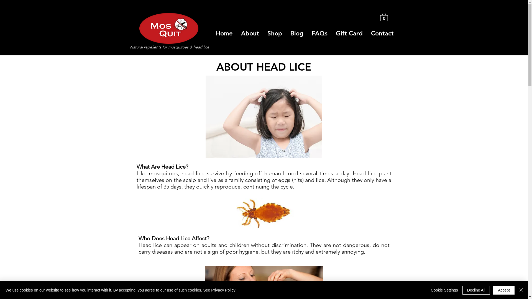 Image resolution: width=532 pixels, height=299 pixels. What do you see at coordinates (219, 290) in the screenshot?
I see `See Privacy Policy` at bounding box center [219, 290].